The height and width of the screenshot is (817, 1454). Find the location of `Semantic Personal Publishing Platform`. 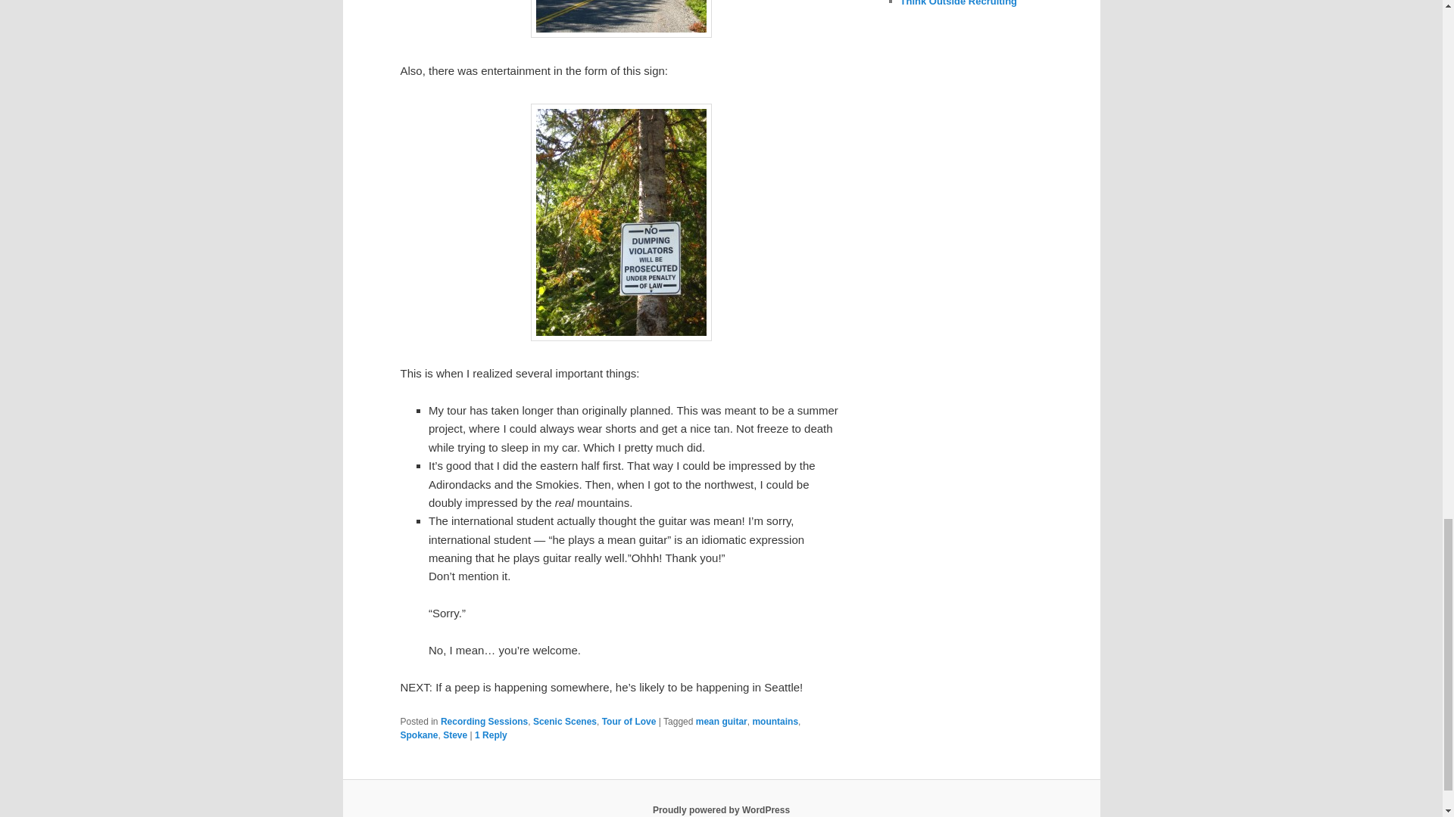

Semantic Personal Publishing Platform is located at coordinates (721, 809).